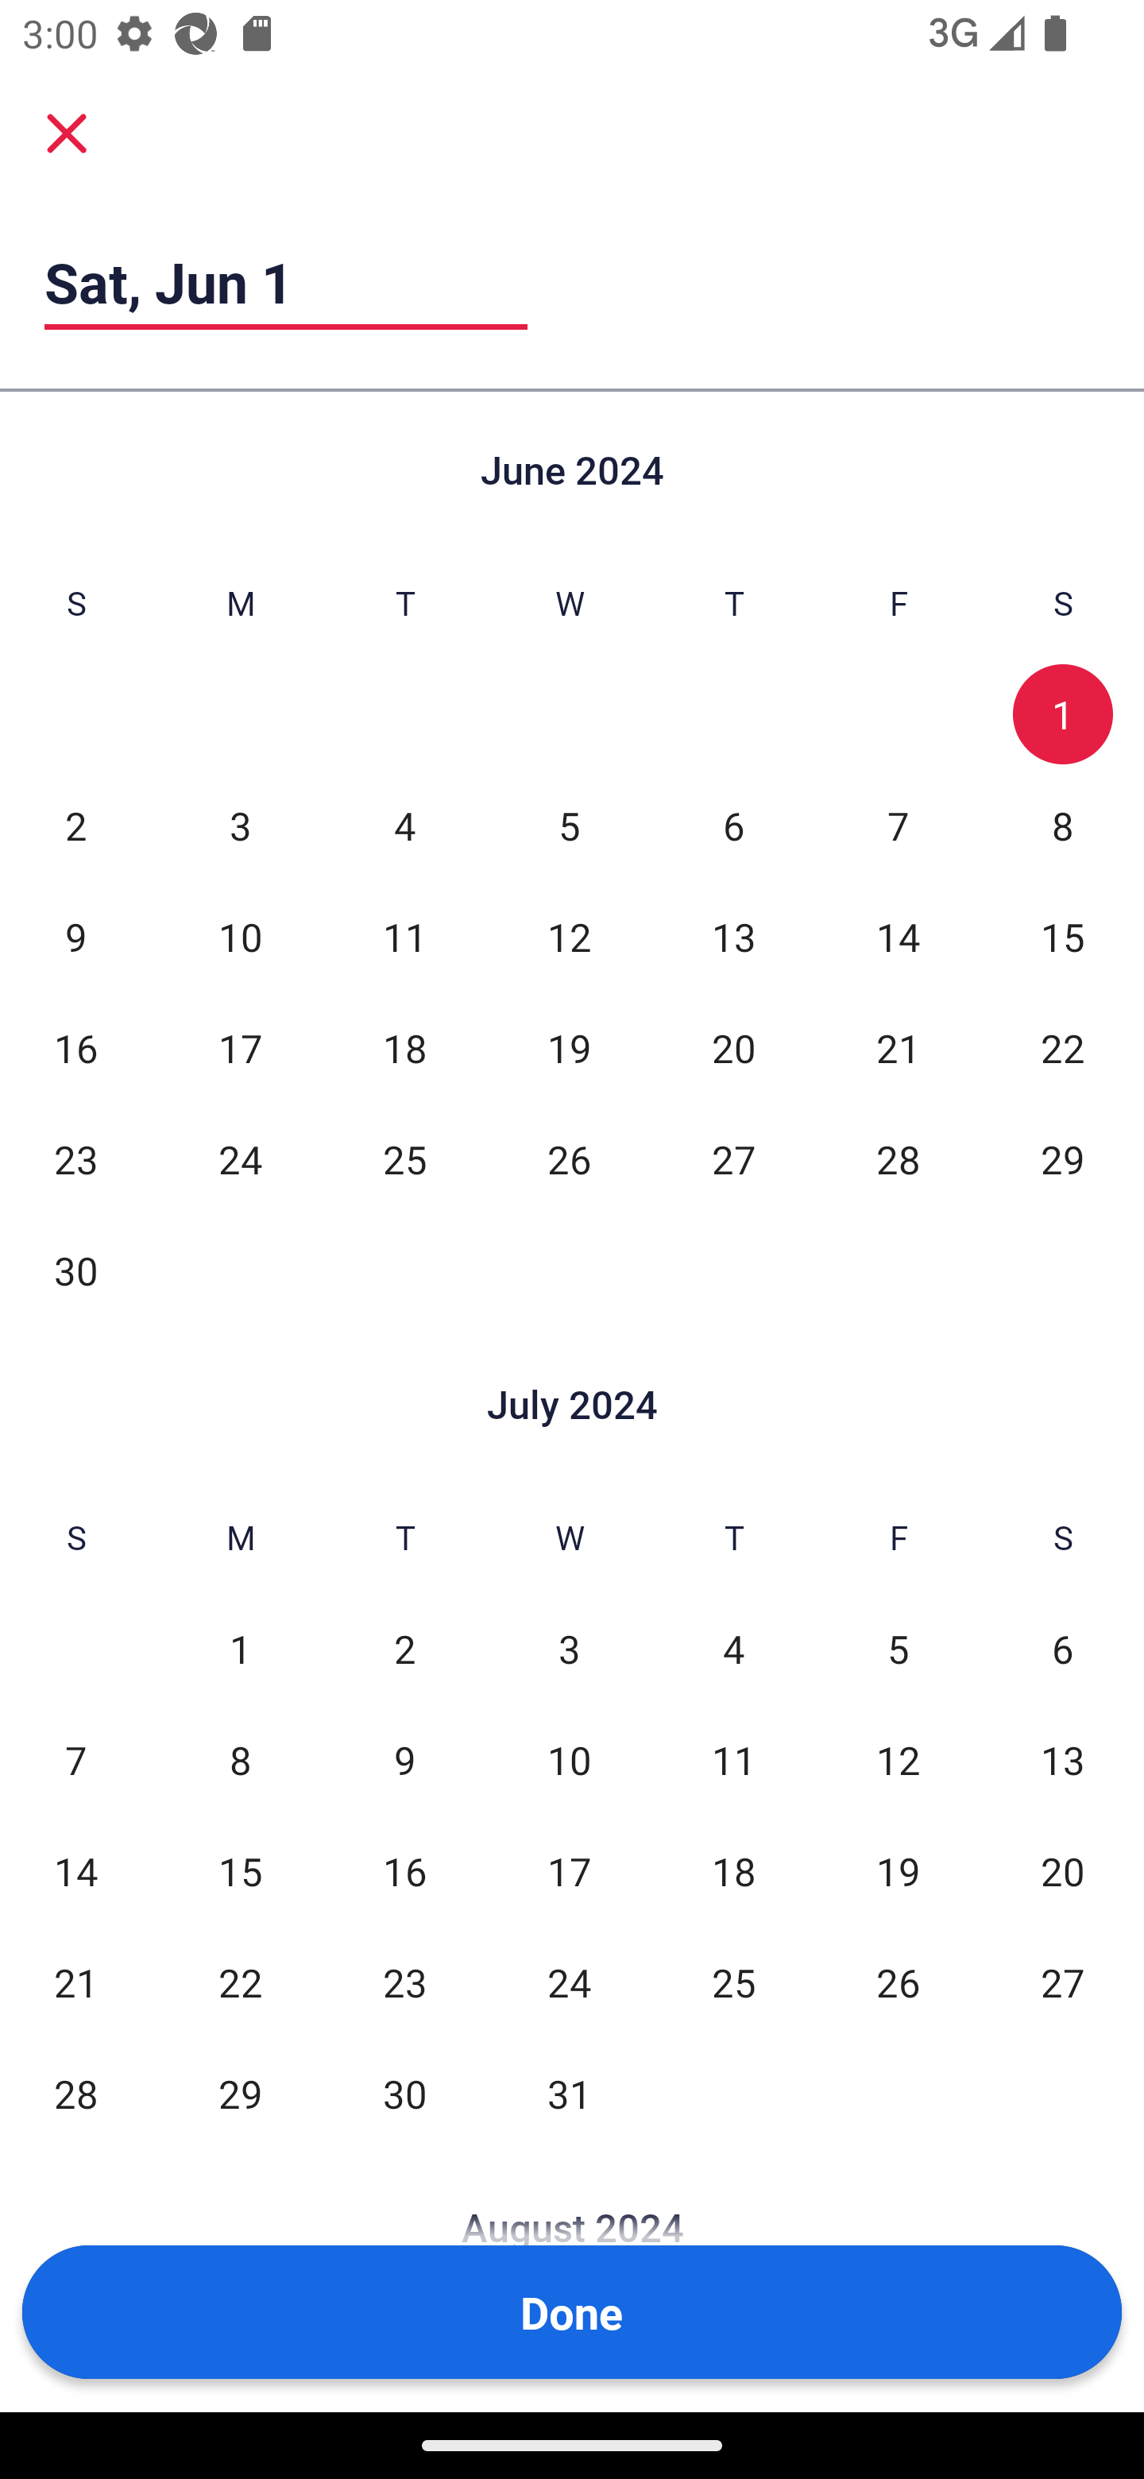 The height and width of the screenshot is (2479, 1144). Describe the element at coordinates (569, 2093) in the screenshot. I see `31 Wed, Jul 31, Not Selected` at that location.